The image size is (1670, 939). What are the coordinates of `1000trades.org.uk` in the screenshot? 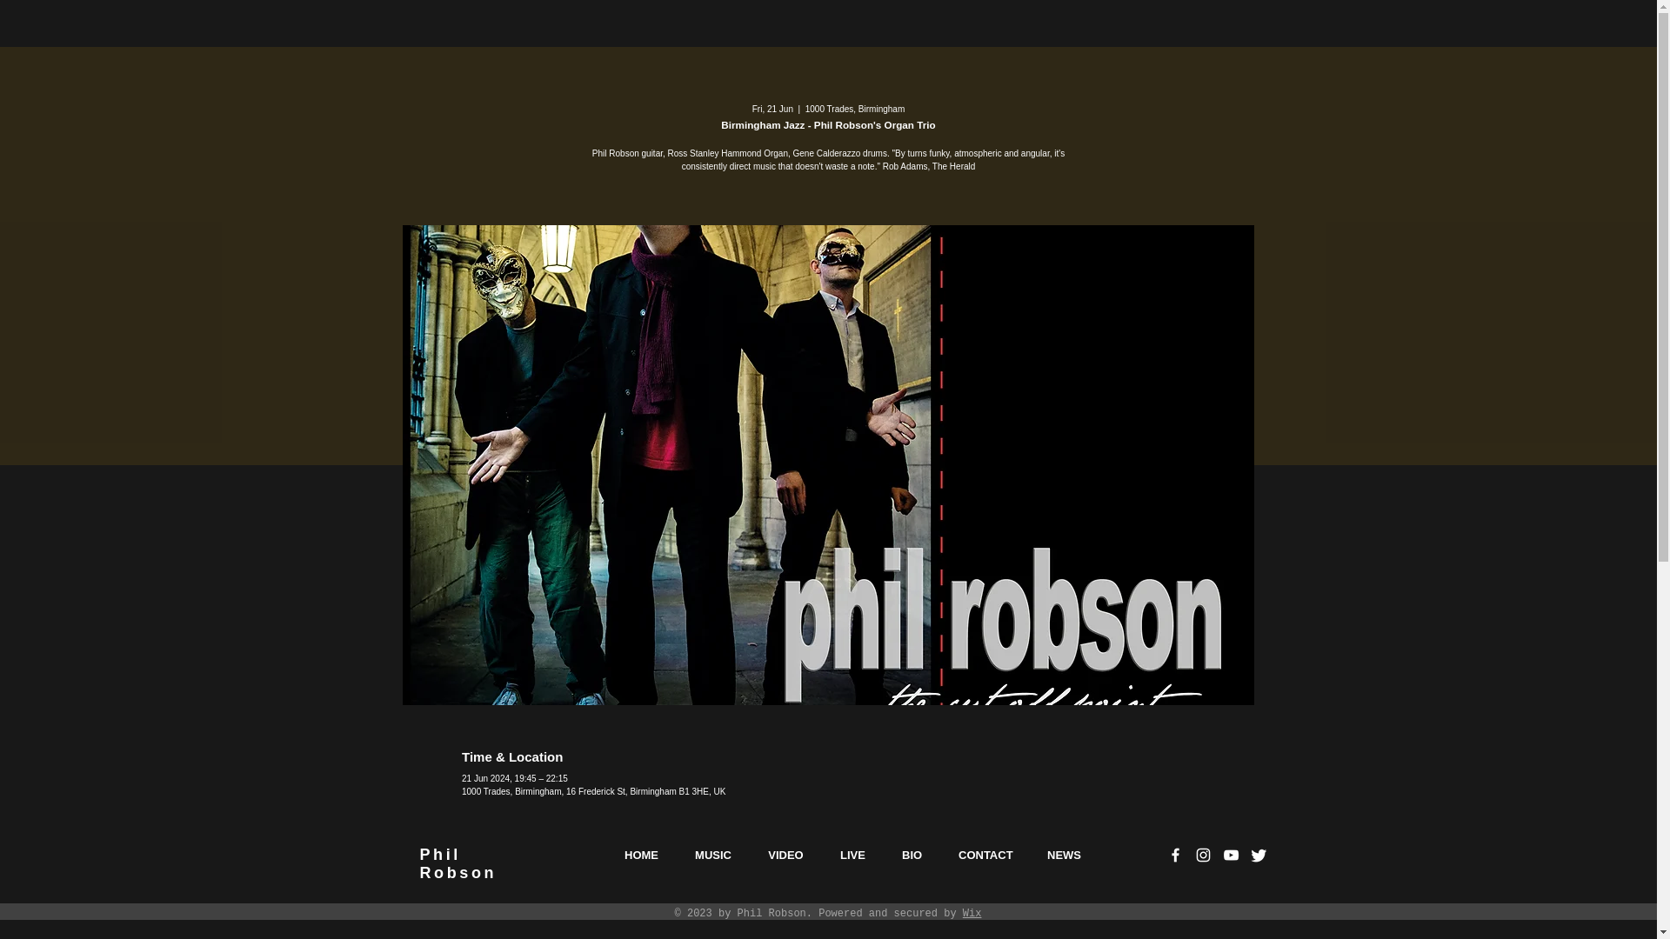 It's located at (458, 864).